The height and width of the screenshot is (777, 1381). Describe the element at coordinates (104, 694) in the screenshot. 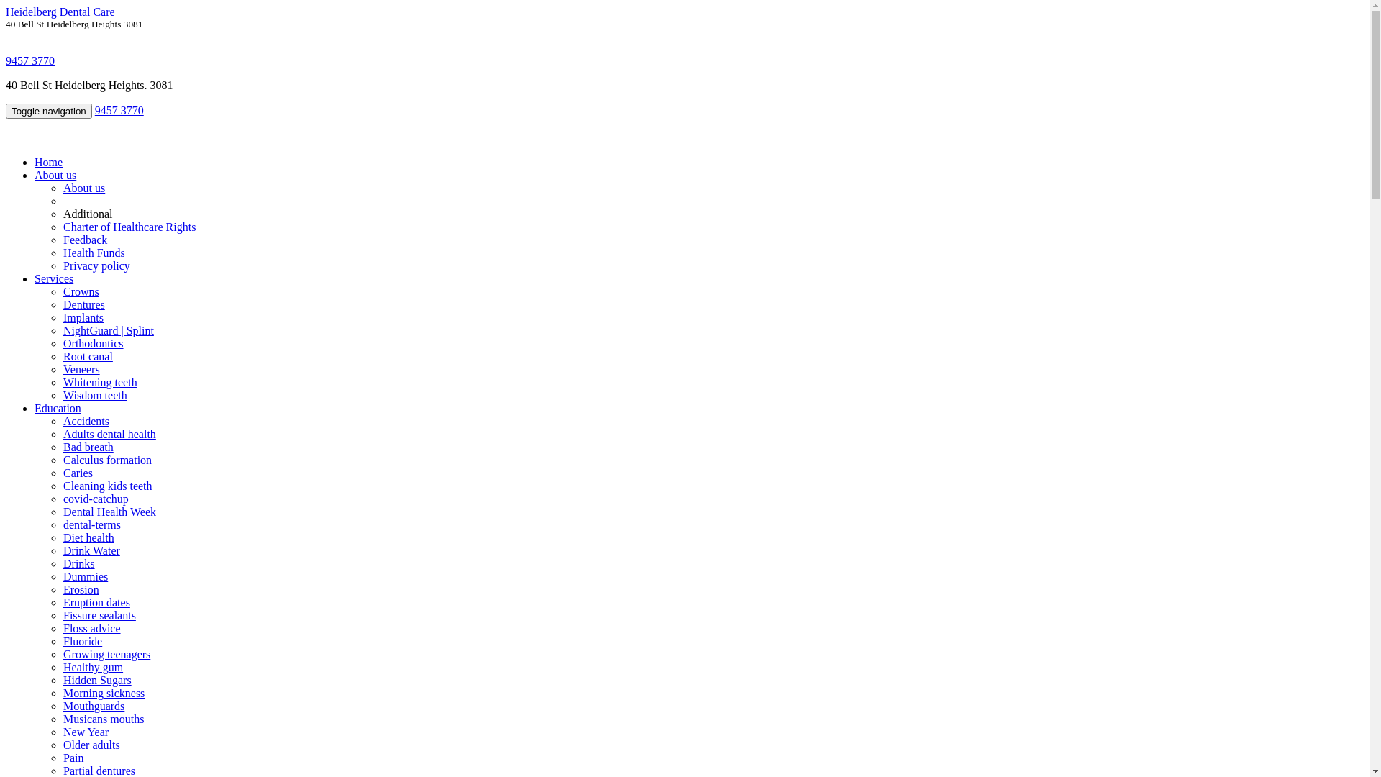

I see `Morning sickness` at that location.